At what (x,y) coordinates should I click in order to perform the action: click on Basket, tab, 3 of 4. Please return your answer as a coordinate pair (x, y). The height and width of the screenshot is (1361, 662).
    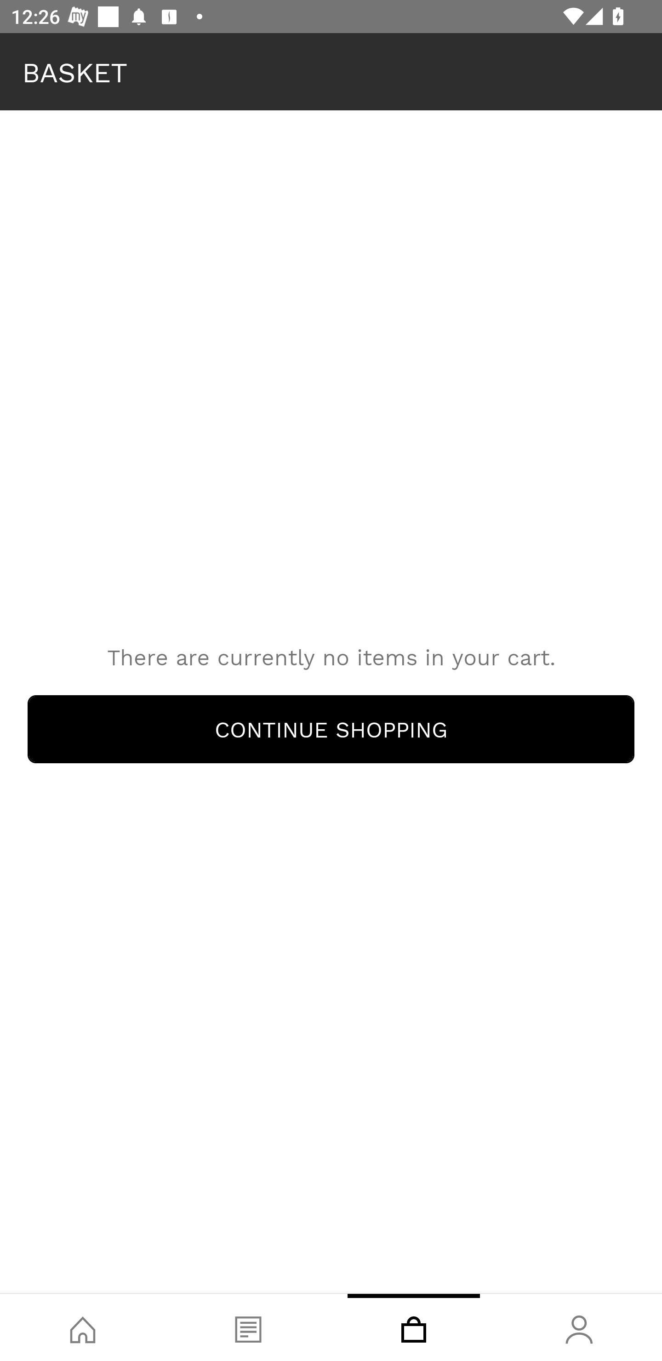
    Looking at the image, I should click on (414, 1327).